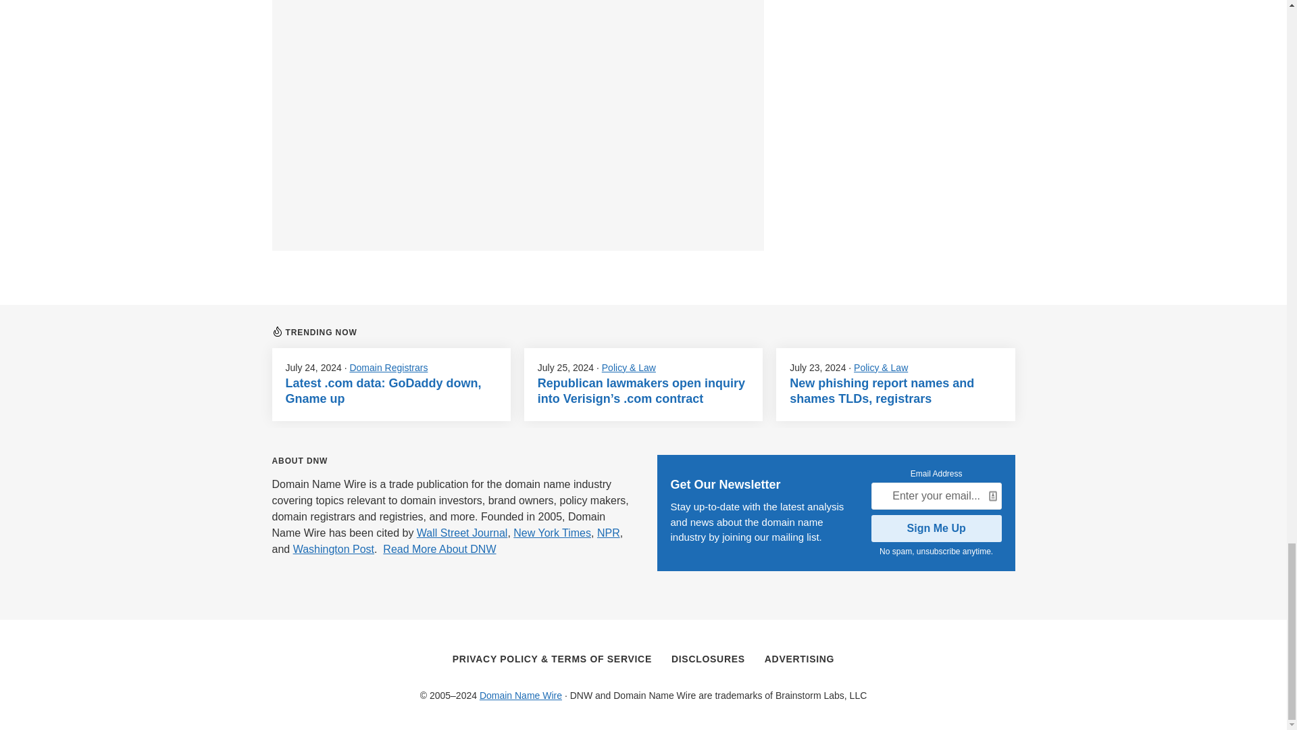  Describe the element at coordinates (936, 529) in the screenshot. I see `Sign Me Up` at that location.